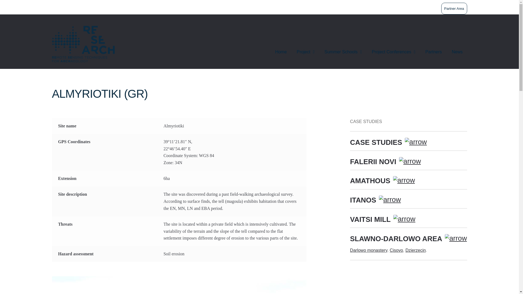  What do you see at coordinates (343, 52) in the screenshot?
I see `Summer Schools` at bounding box center [343, 52].